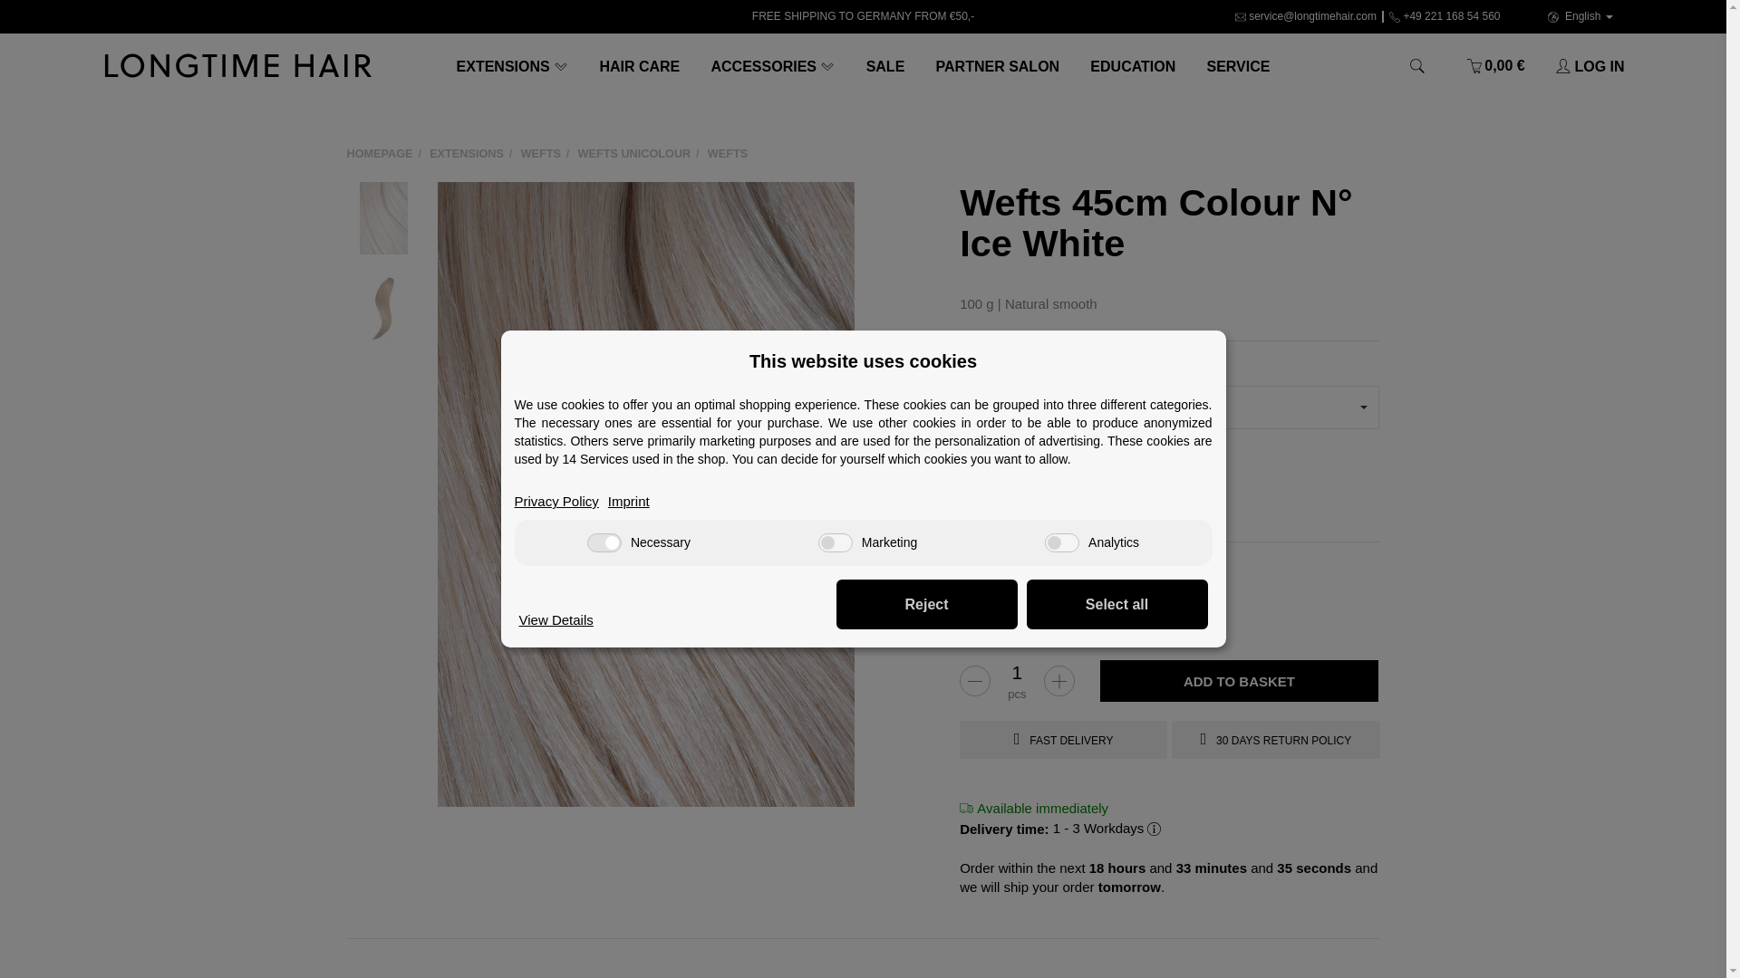 The image size is (1740, 978). Describe the element at coordinates (772, 65) in the screenshot. I see `ACCESSORIES` at that location.